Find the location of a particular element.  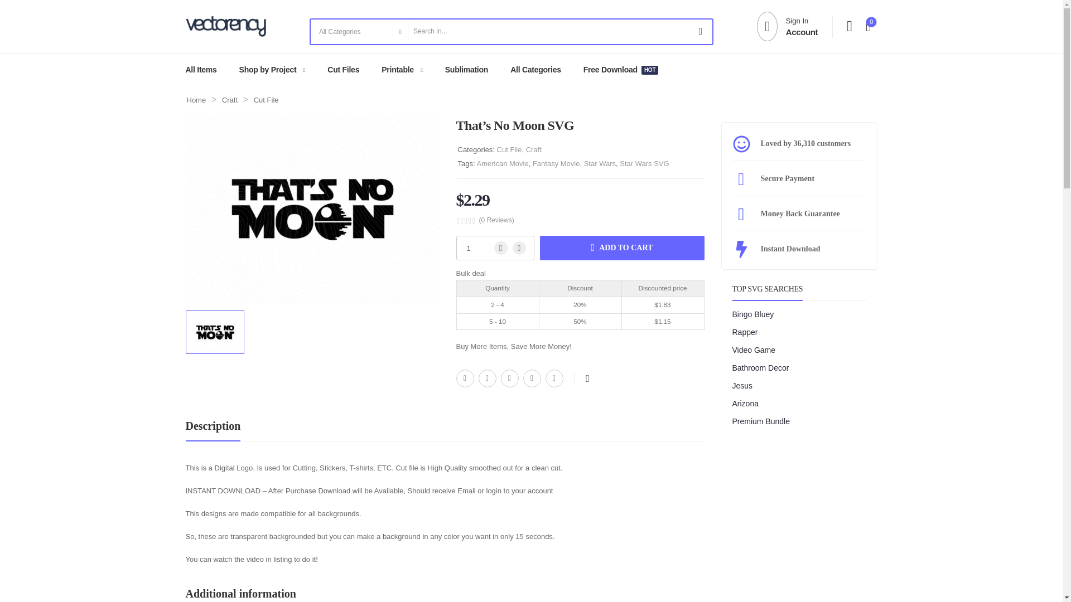

Sublimation is located at coordinates (312, 210).